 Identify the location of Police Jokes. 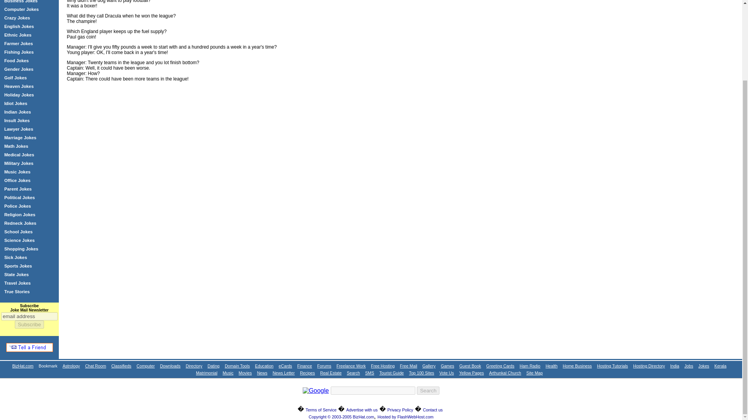
(18, 206).